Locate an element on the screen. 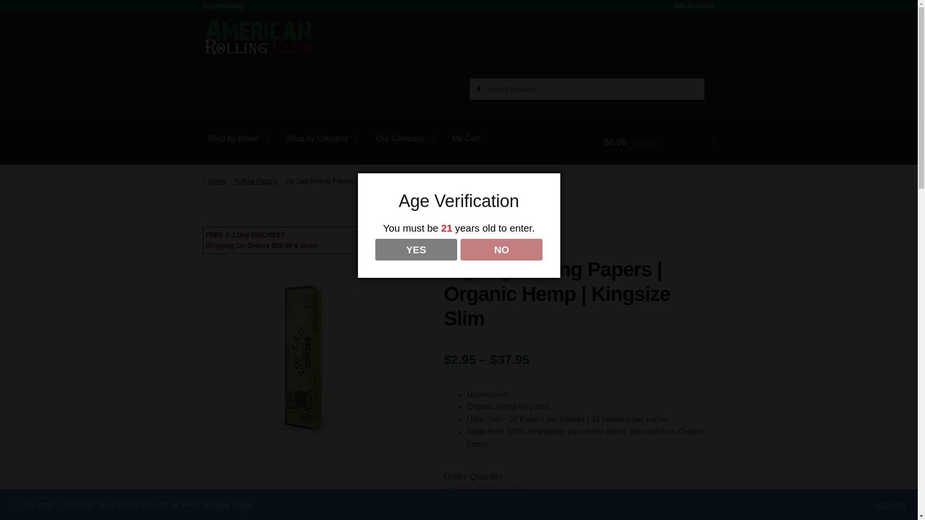  Shop by Category is located at coordinates (323, 139).